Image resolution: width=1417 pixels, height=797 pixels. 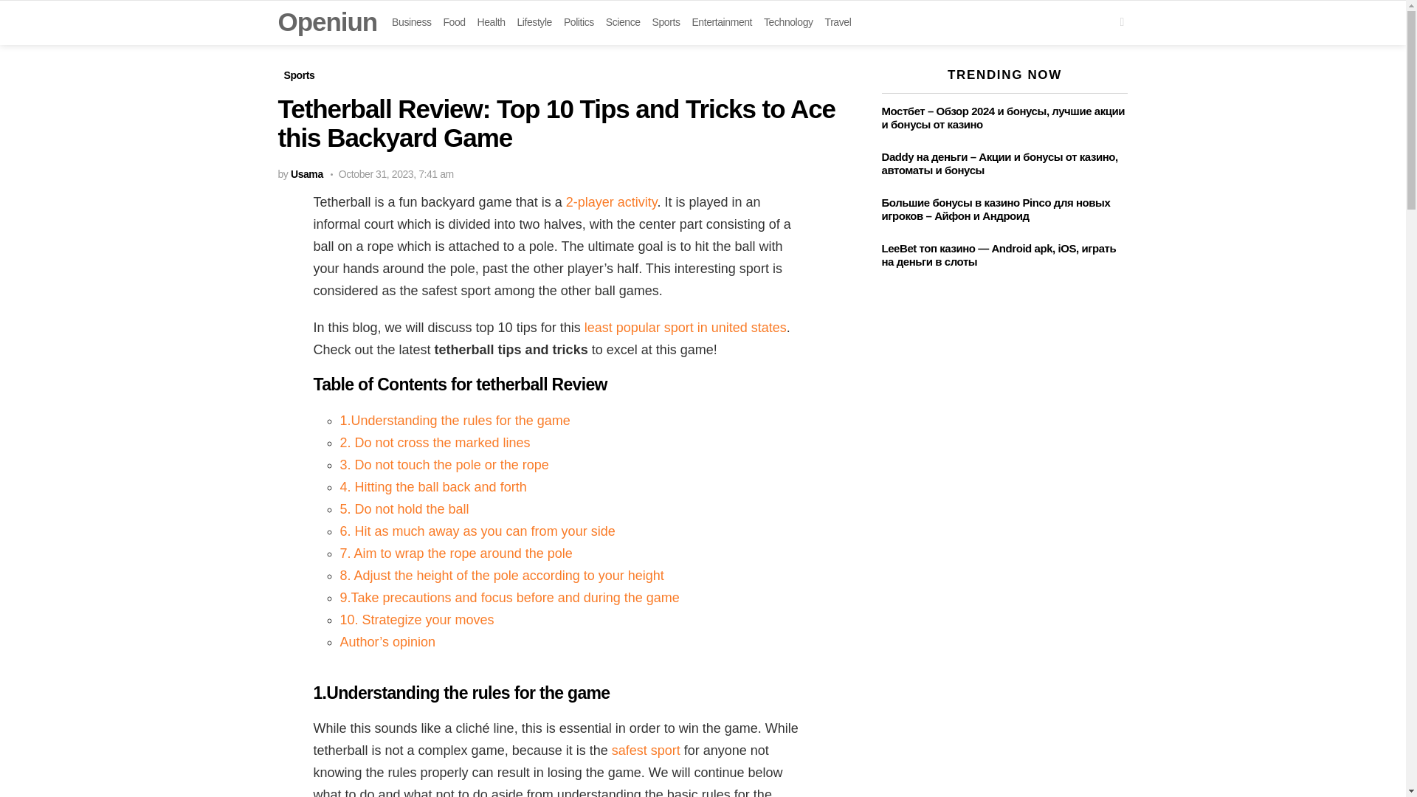 I want to click on least popular sport in united states, so click(x=685, y=328).